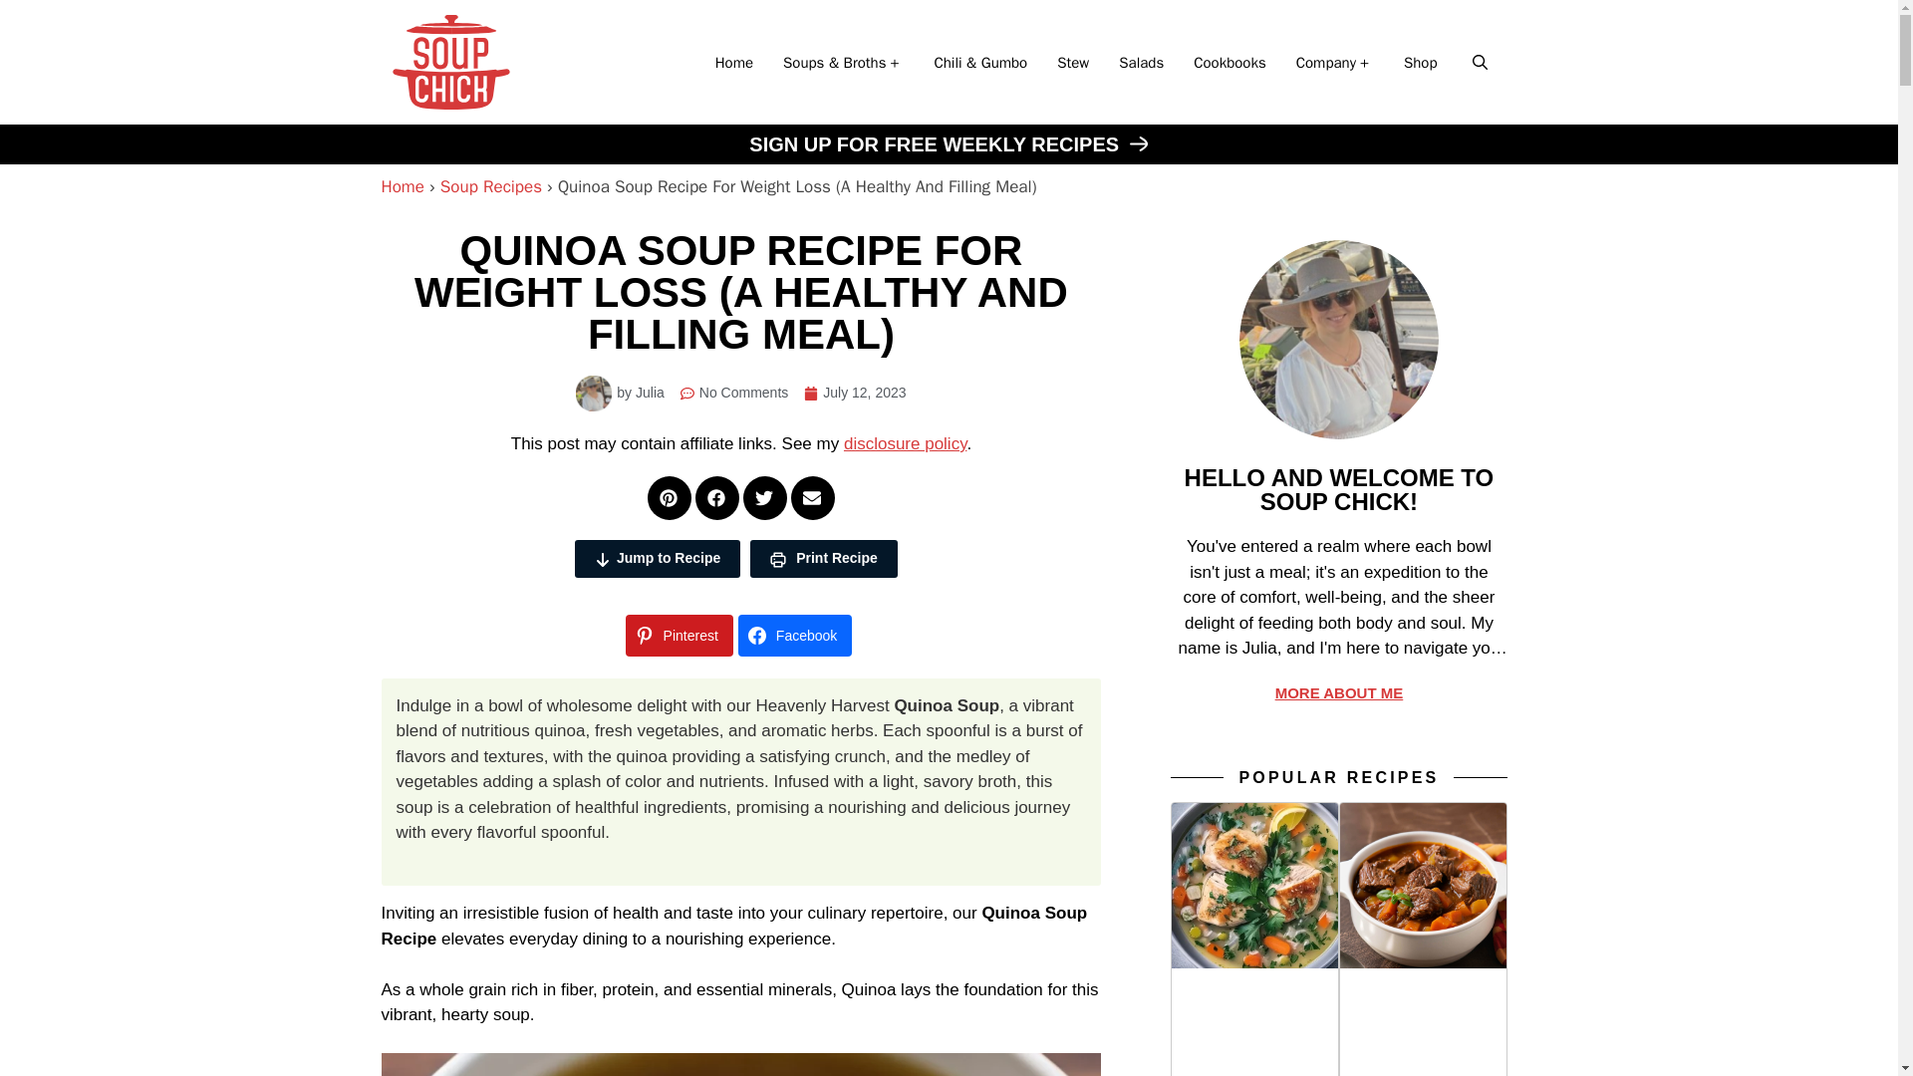 The width and height of the screenshot is (1913, 1076). What do you see at coordinates (679, 635) in the screenshot?
I see `Share on Pinterest` at bounding box center [679, 635].